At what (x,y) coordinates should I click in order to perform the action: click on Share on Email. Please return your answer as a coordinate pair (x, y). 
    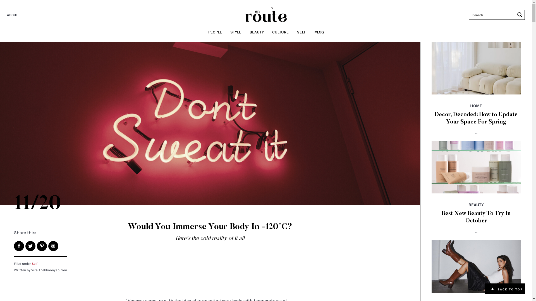
    Looking at the image, I should click on (53, 246).